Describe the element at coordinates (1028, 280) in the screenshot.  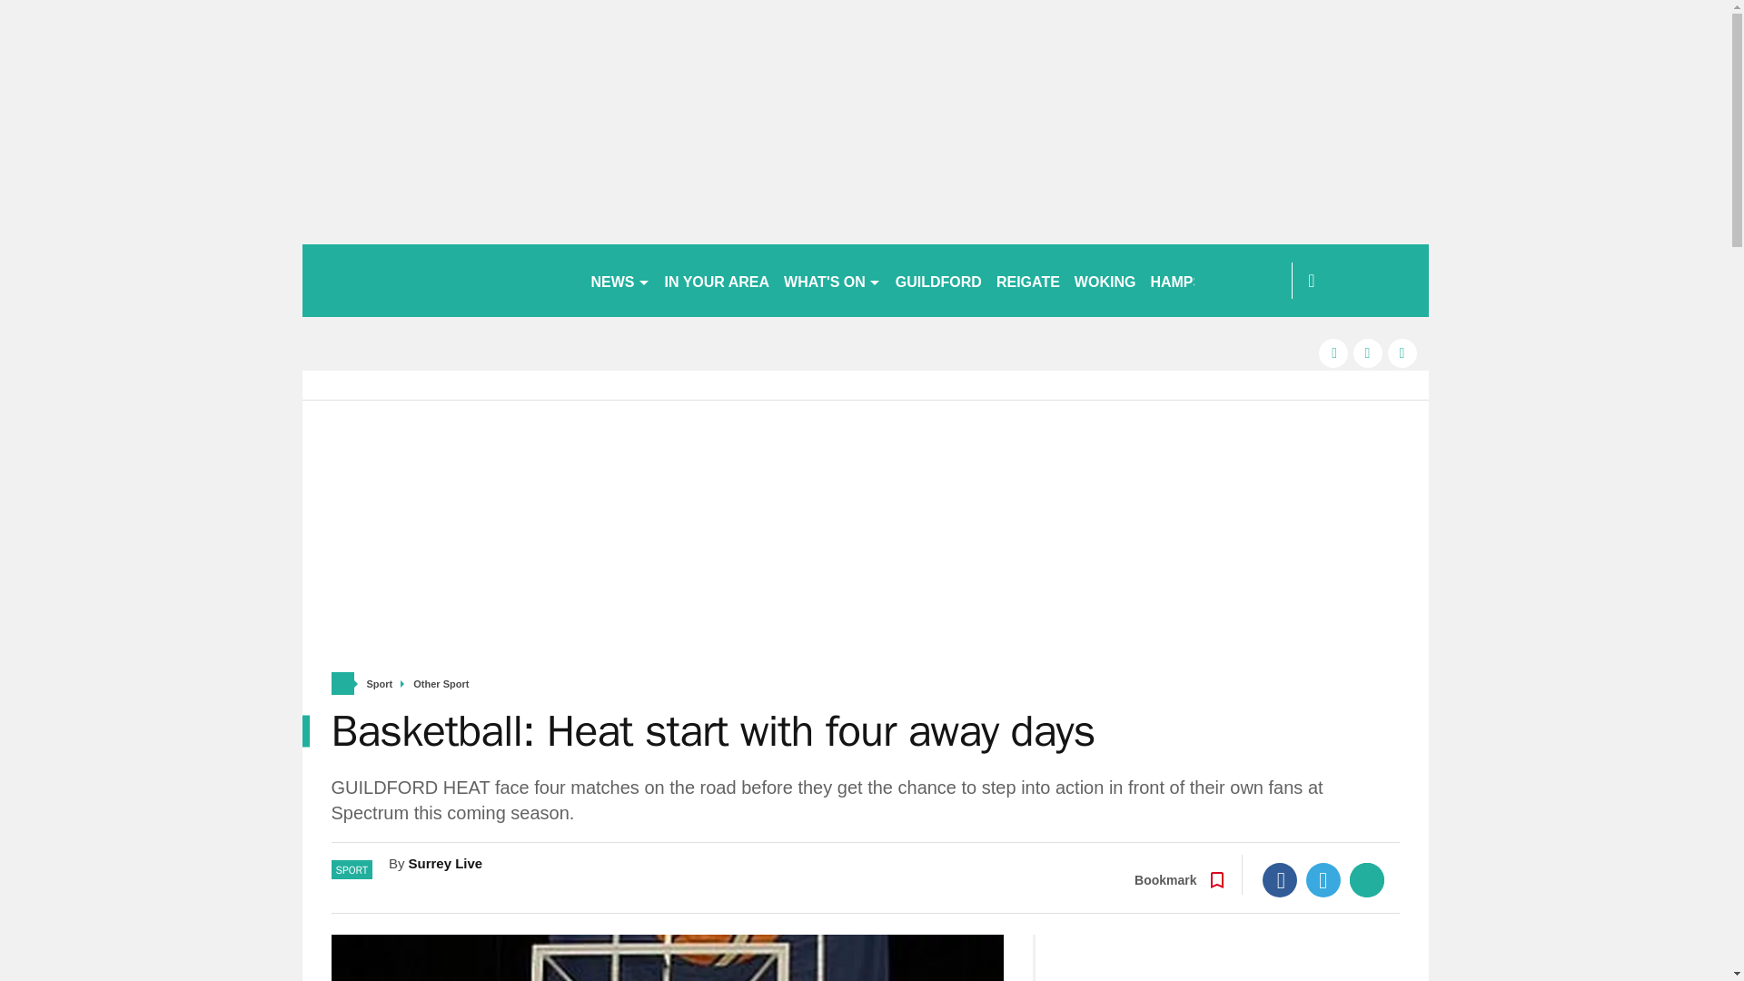
I see `REIGATE` at that location.